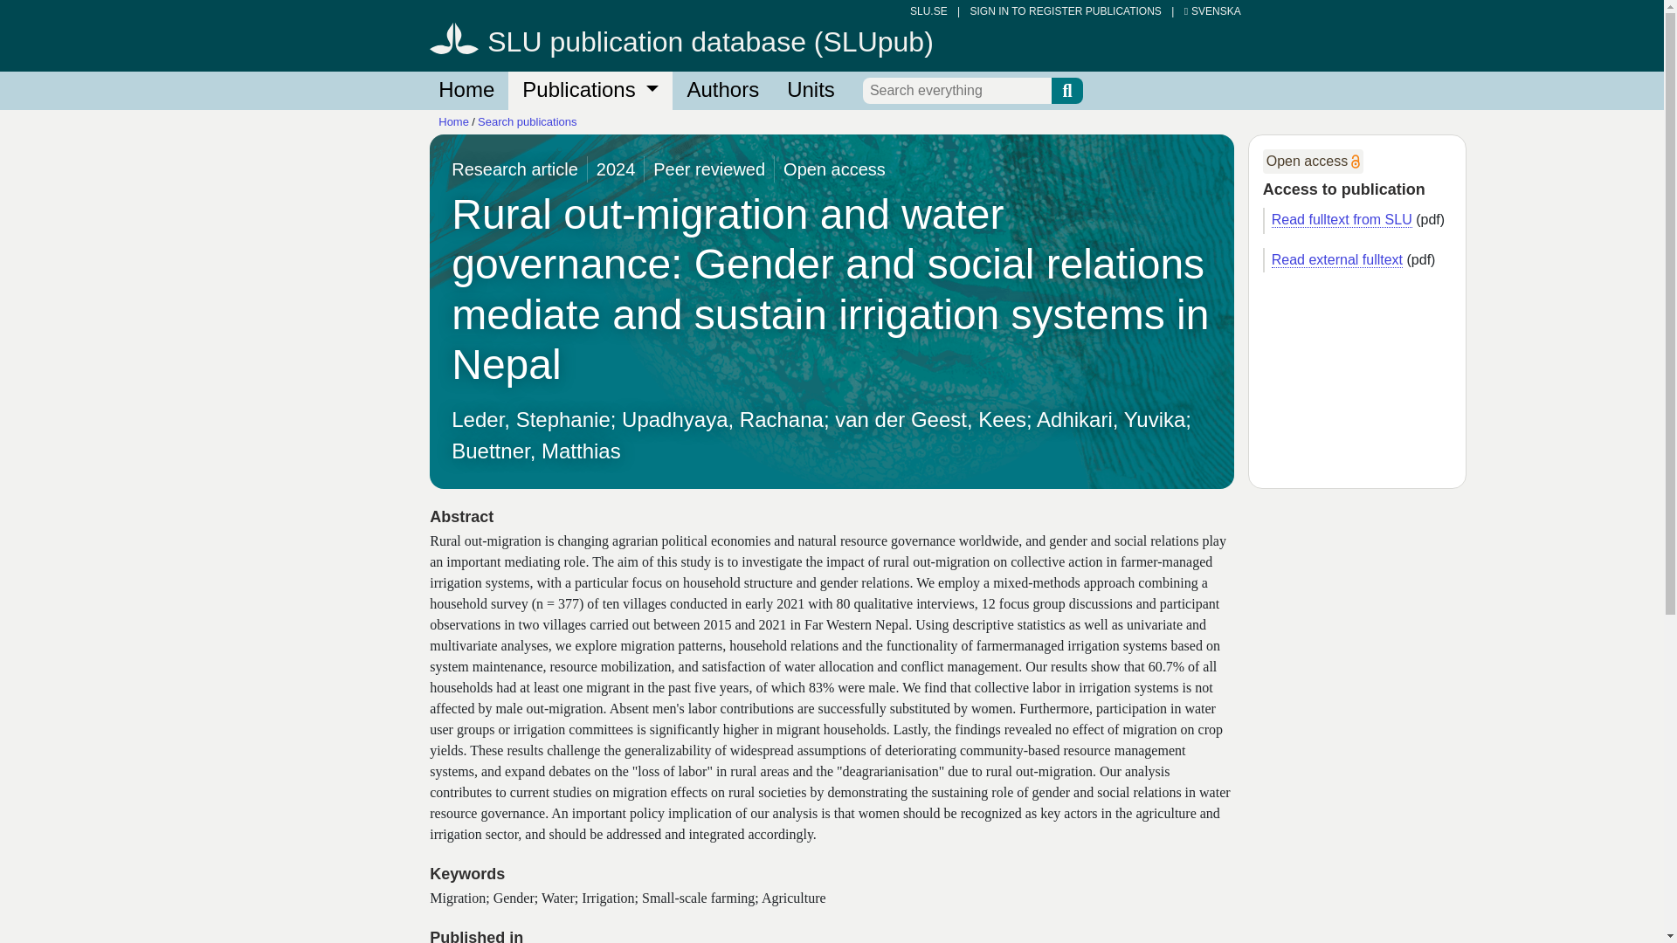 This screenshot has height=943, width=1677. Describe the element at coordinates (811, 91) in the screenshot. I see `Units` at that location.